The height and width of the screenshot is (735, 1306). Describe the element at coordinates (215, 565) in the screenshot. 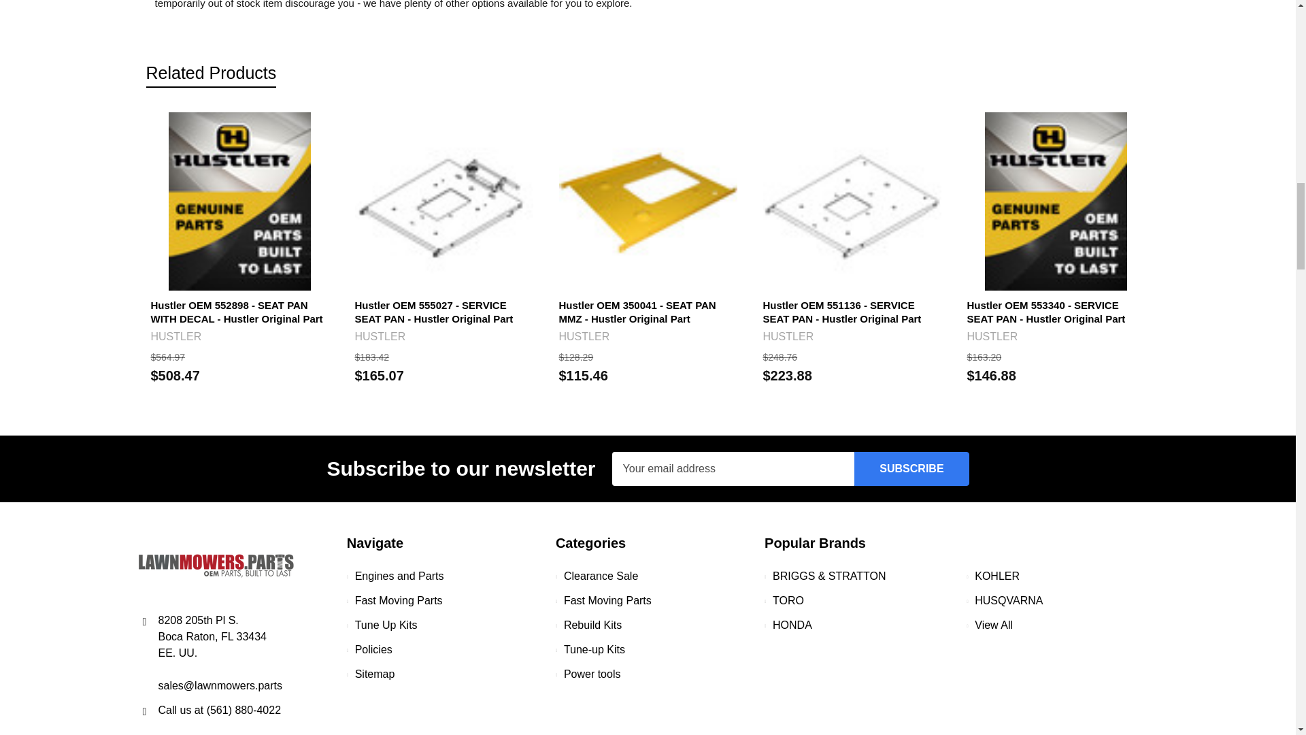

I see `LawnMowers.Parts` at that location.